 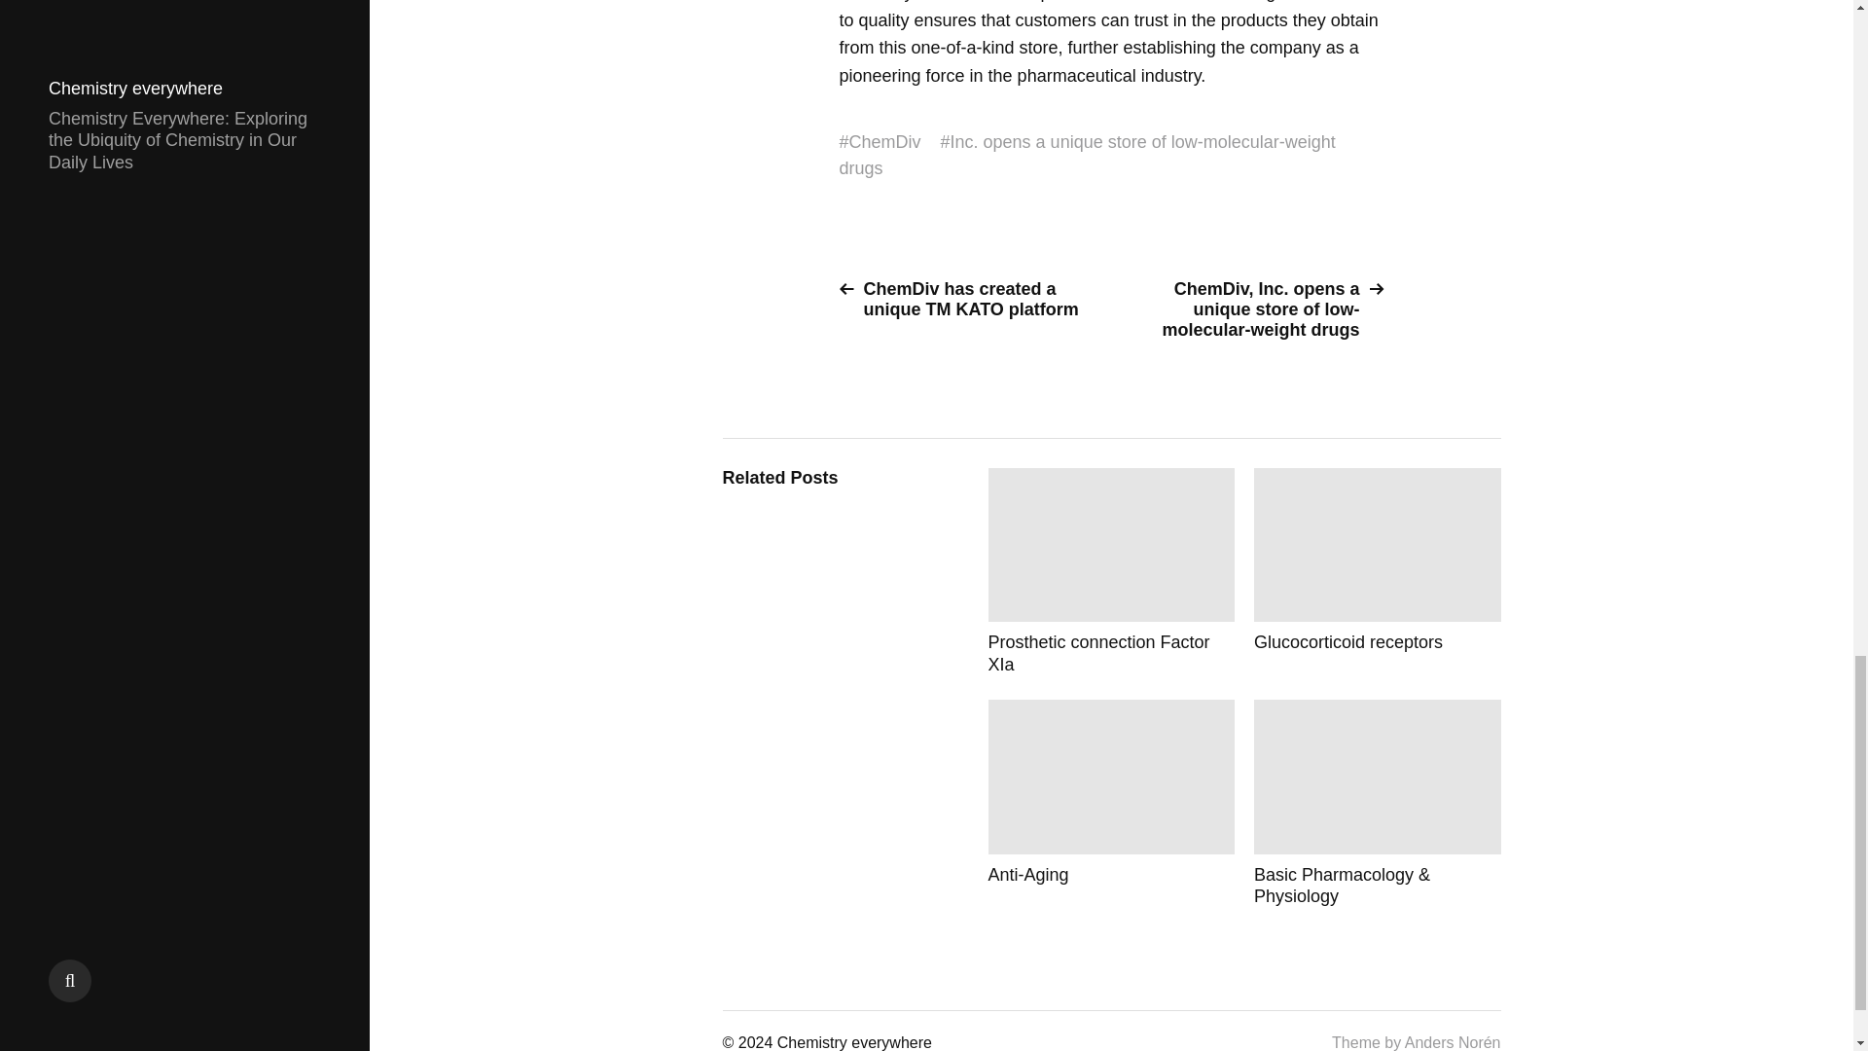 What do you see at coordinates (1111, 804) in the screenshot?
I see `Anti-Aging` at bounding box center [1111, 804].